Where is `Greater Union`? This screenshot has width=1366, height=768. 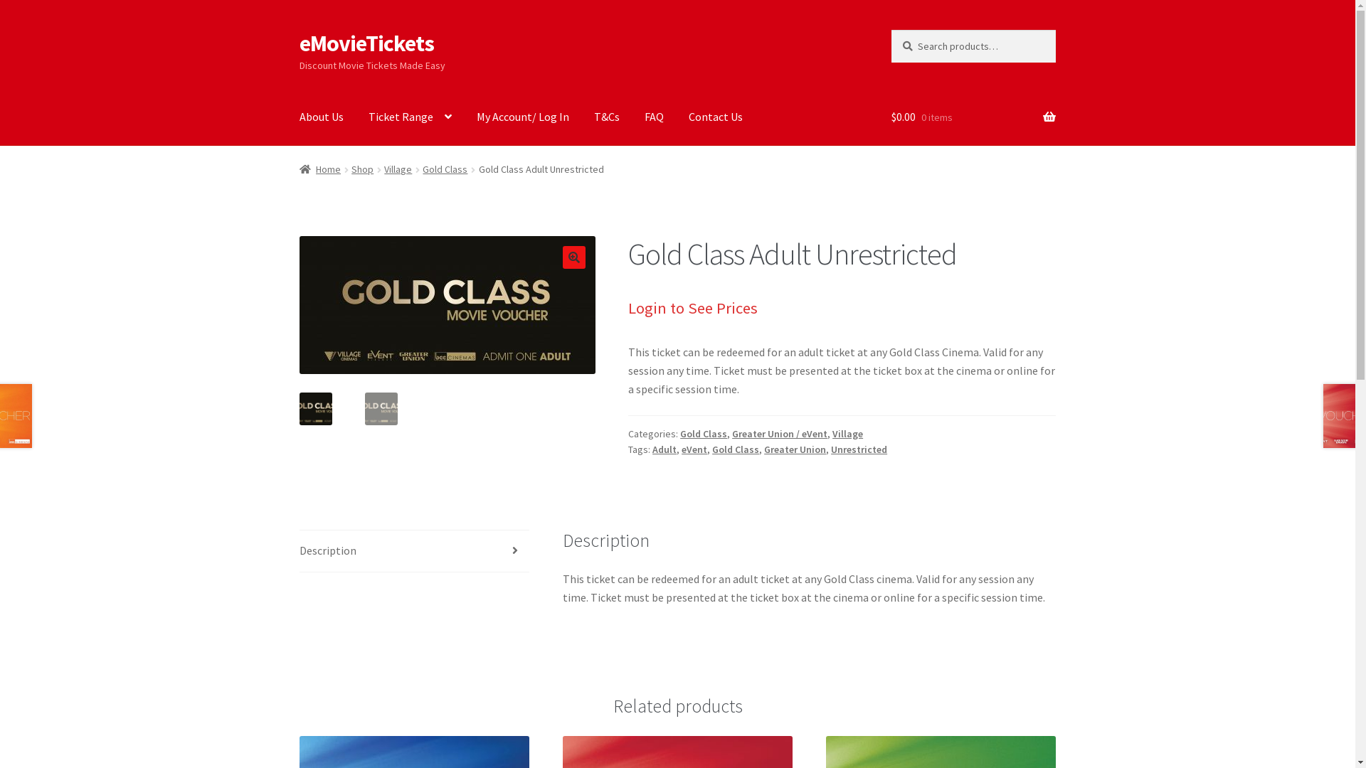 Greater Union is located at coordinates (795, 449).